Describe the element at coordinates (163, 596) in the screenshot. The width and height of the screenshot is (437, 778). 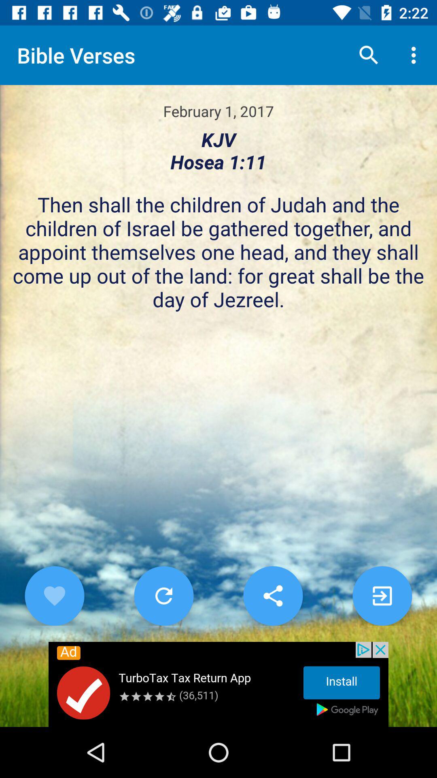
I see `go to refresh` at that location.